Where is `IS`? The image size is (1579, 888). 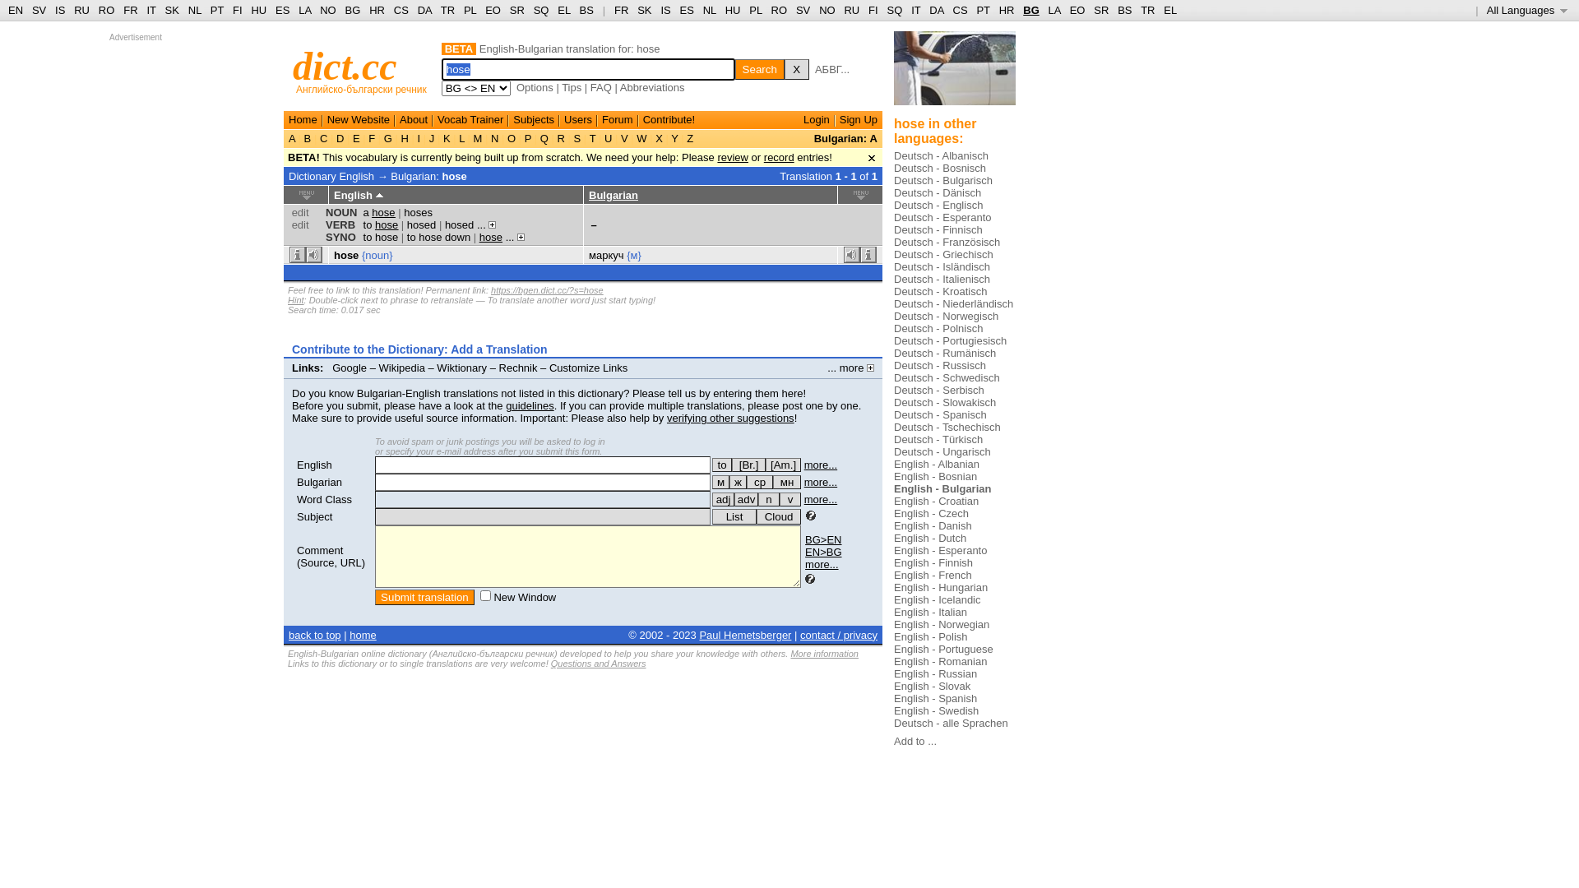
IS is located at coordinates (665, 10).